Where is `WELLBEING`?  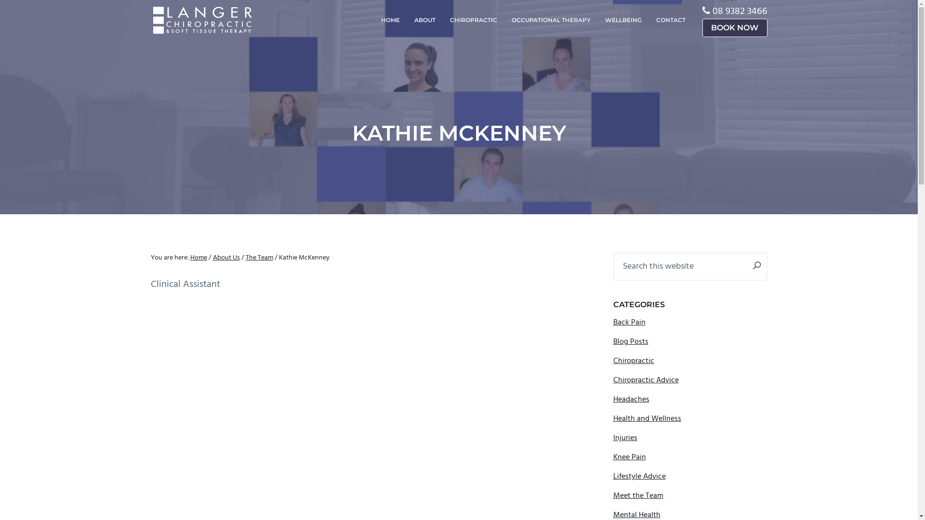
WELLBEING is located at coordinates (623, 20).